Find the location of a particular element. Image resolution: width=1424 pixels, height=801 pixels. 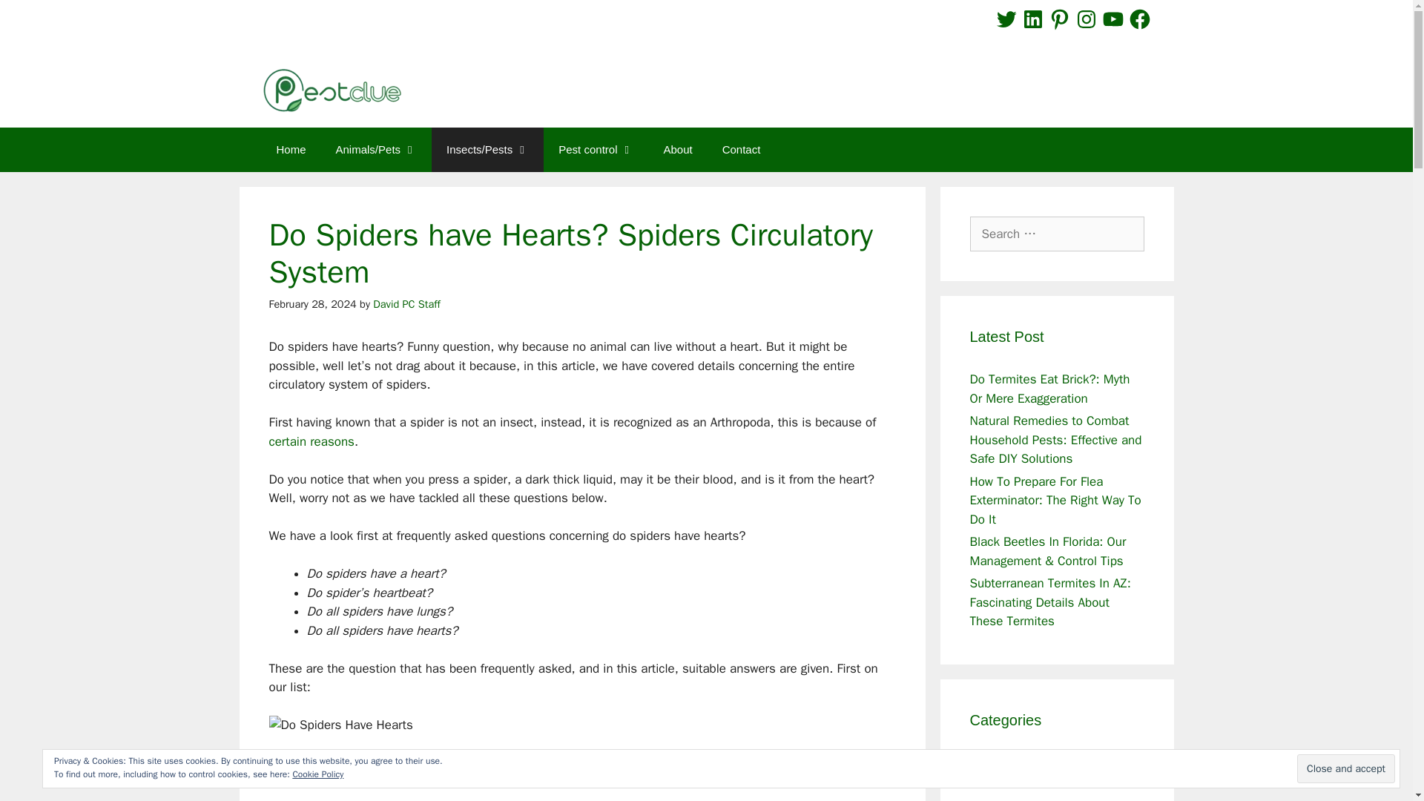

Close and accept is located at coordinates (1346, 768).